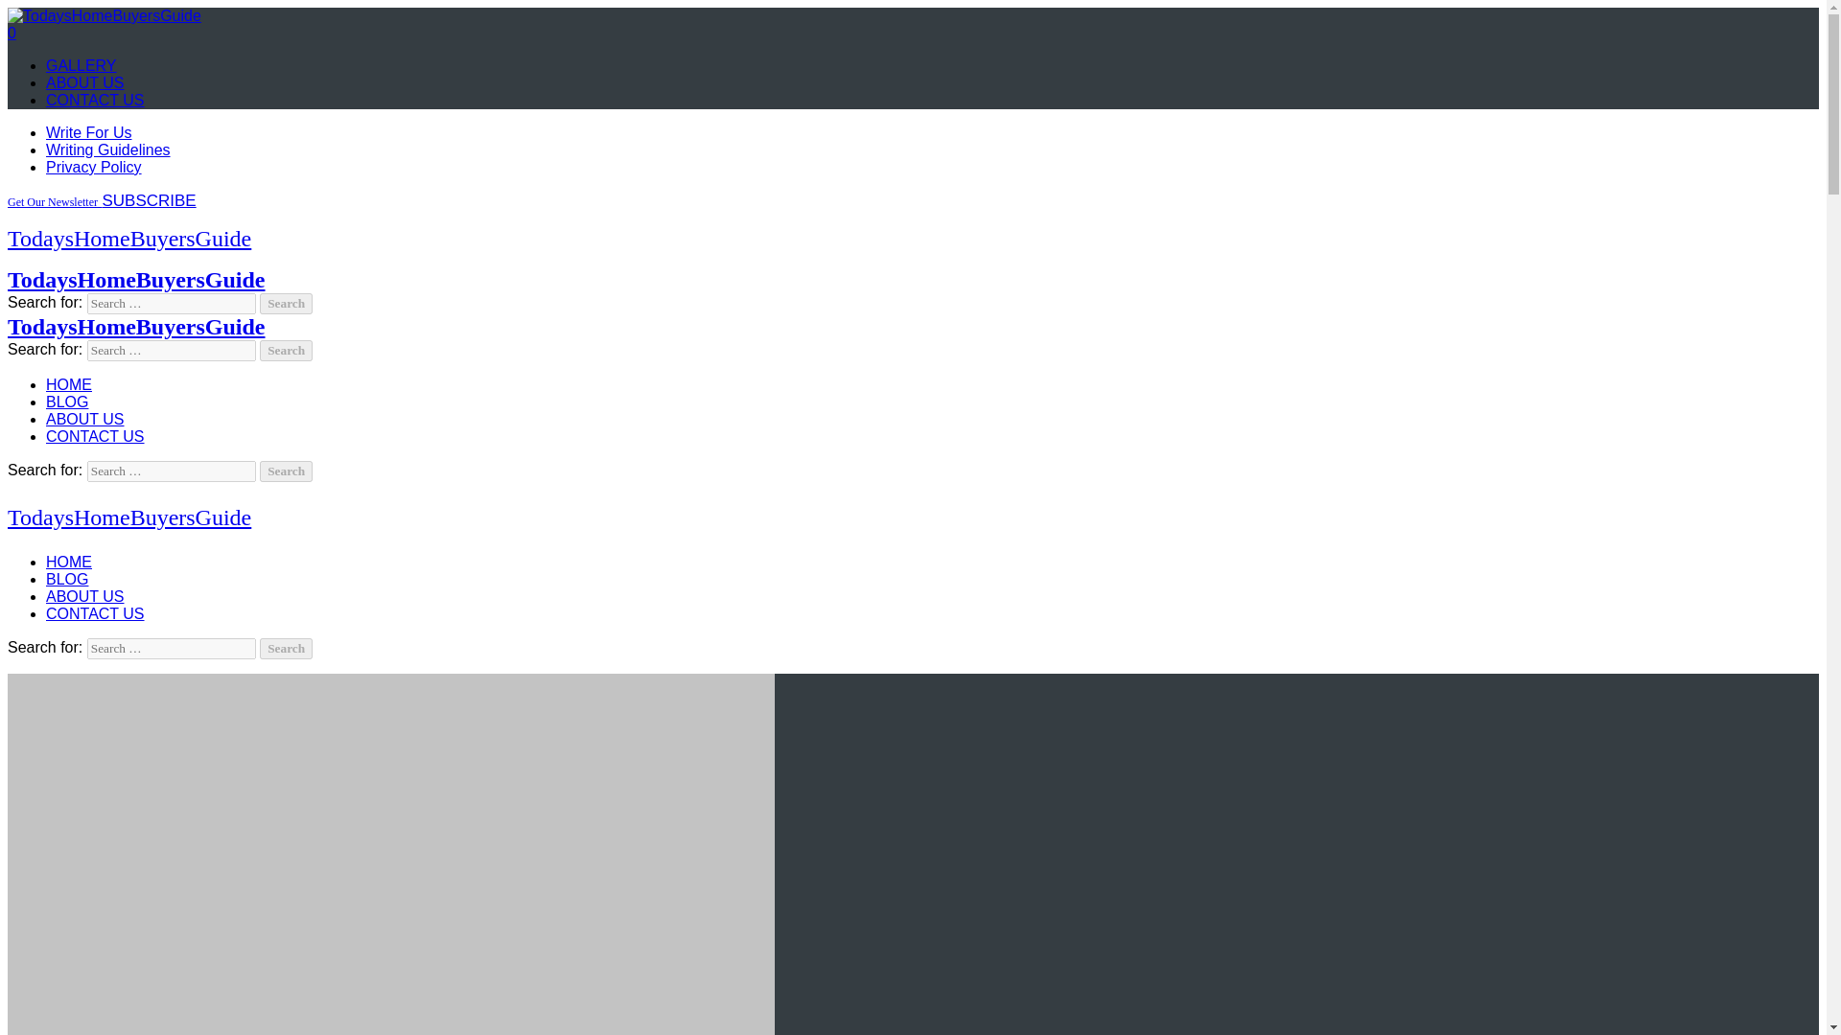 This screenshot has width=1841, height=1035. I want to click on ABOUT US, so click(85, 82).